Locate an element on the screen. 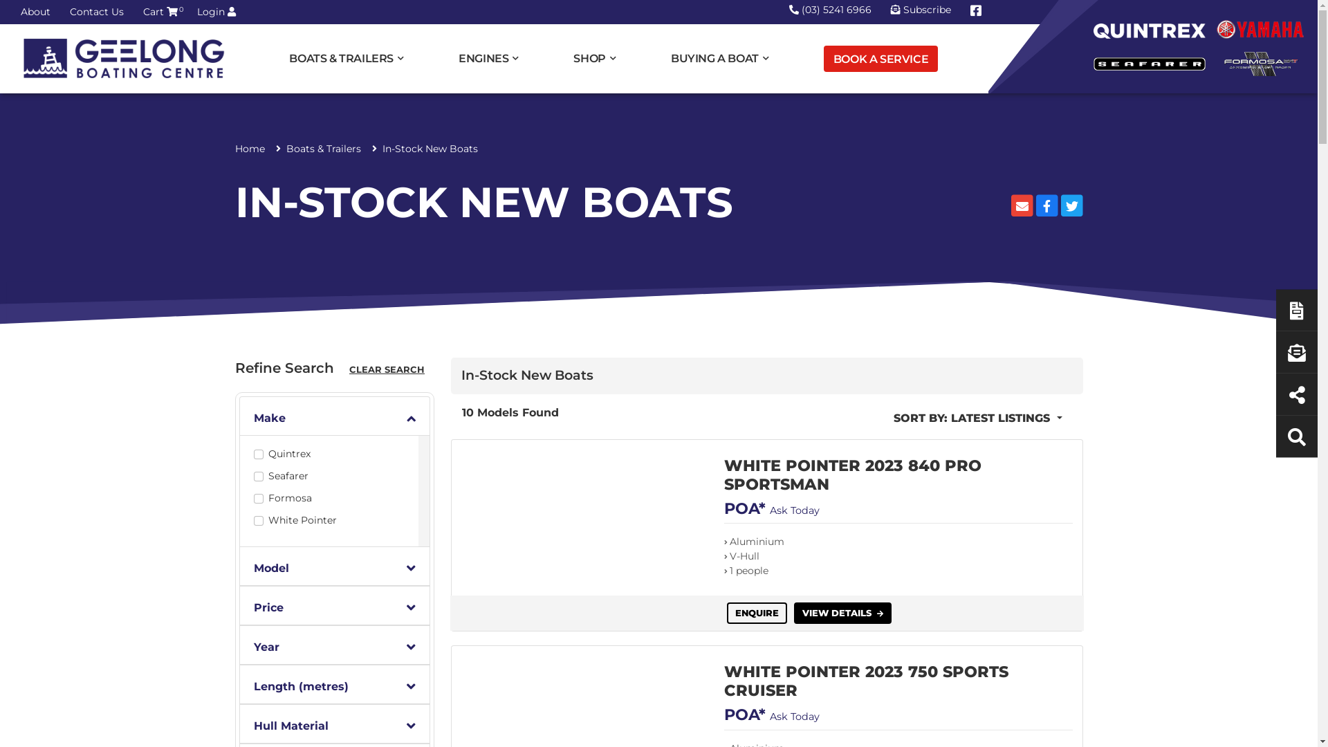  SORT BY: LATEST LISTINGS is located at coordinates (978, 418).